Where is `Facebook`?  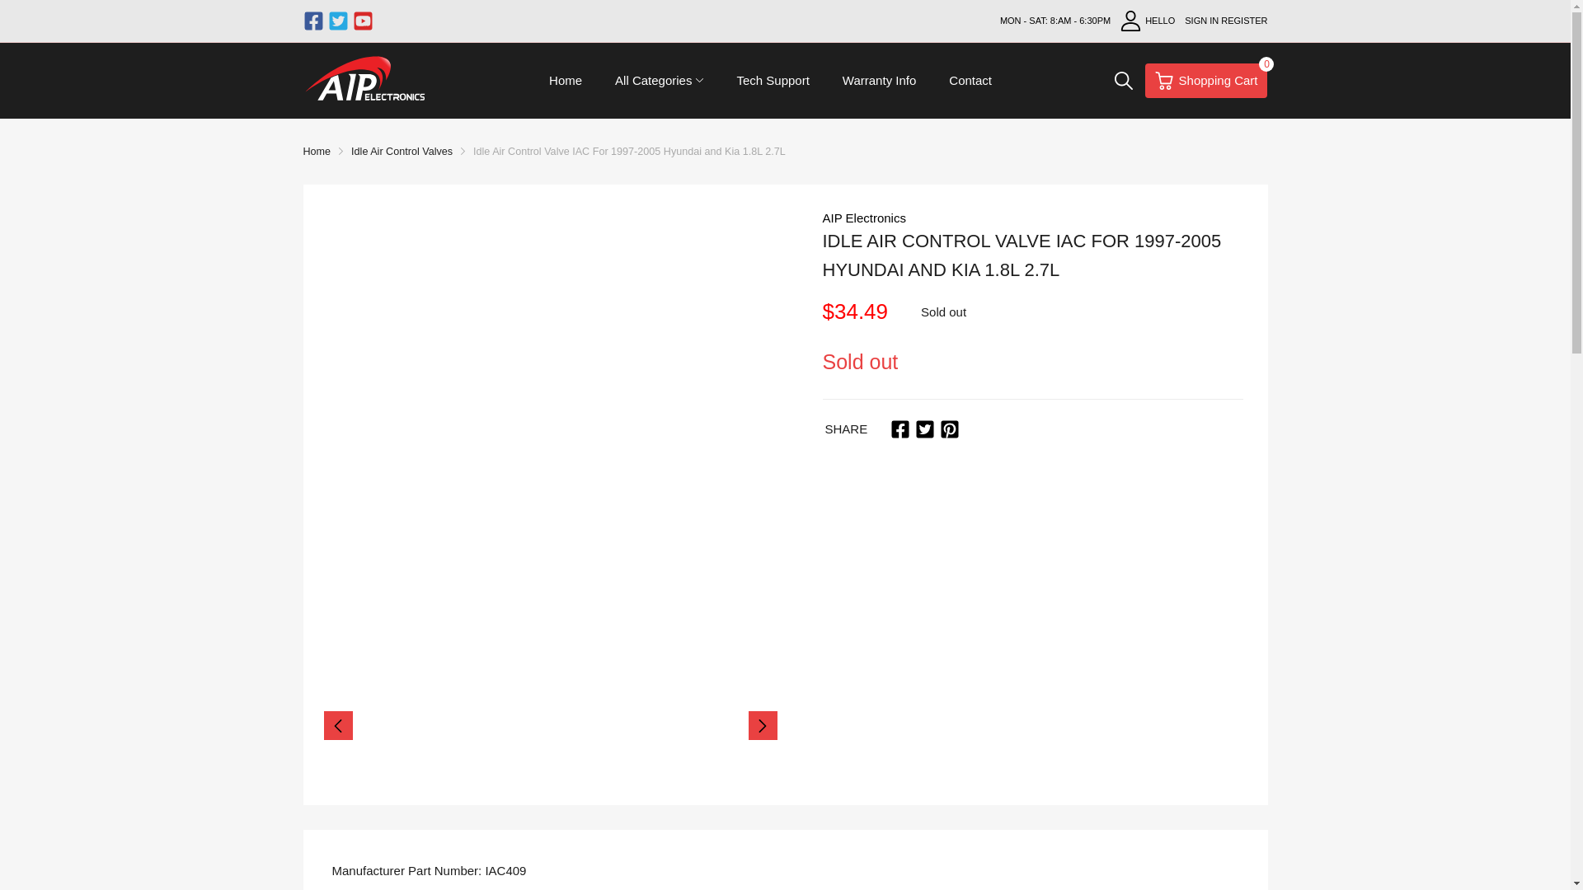 Facebook is located at coordinates (1243, 21).